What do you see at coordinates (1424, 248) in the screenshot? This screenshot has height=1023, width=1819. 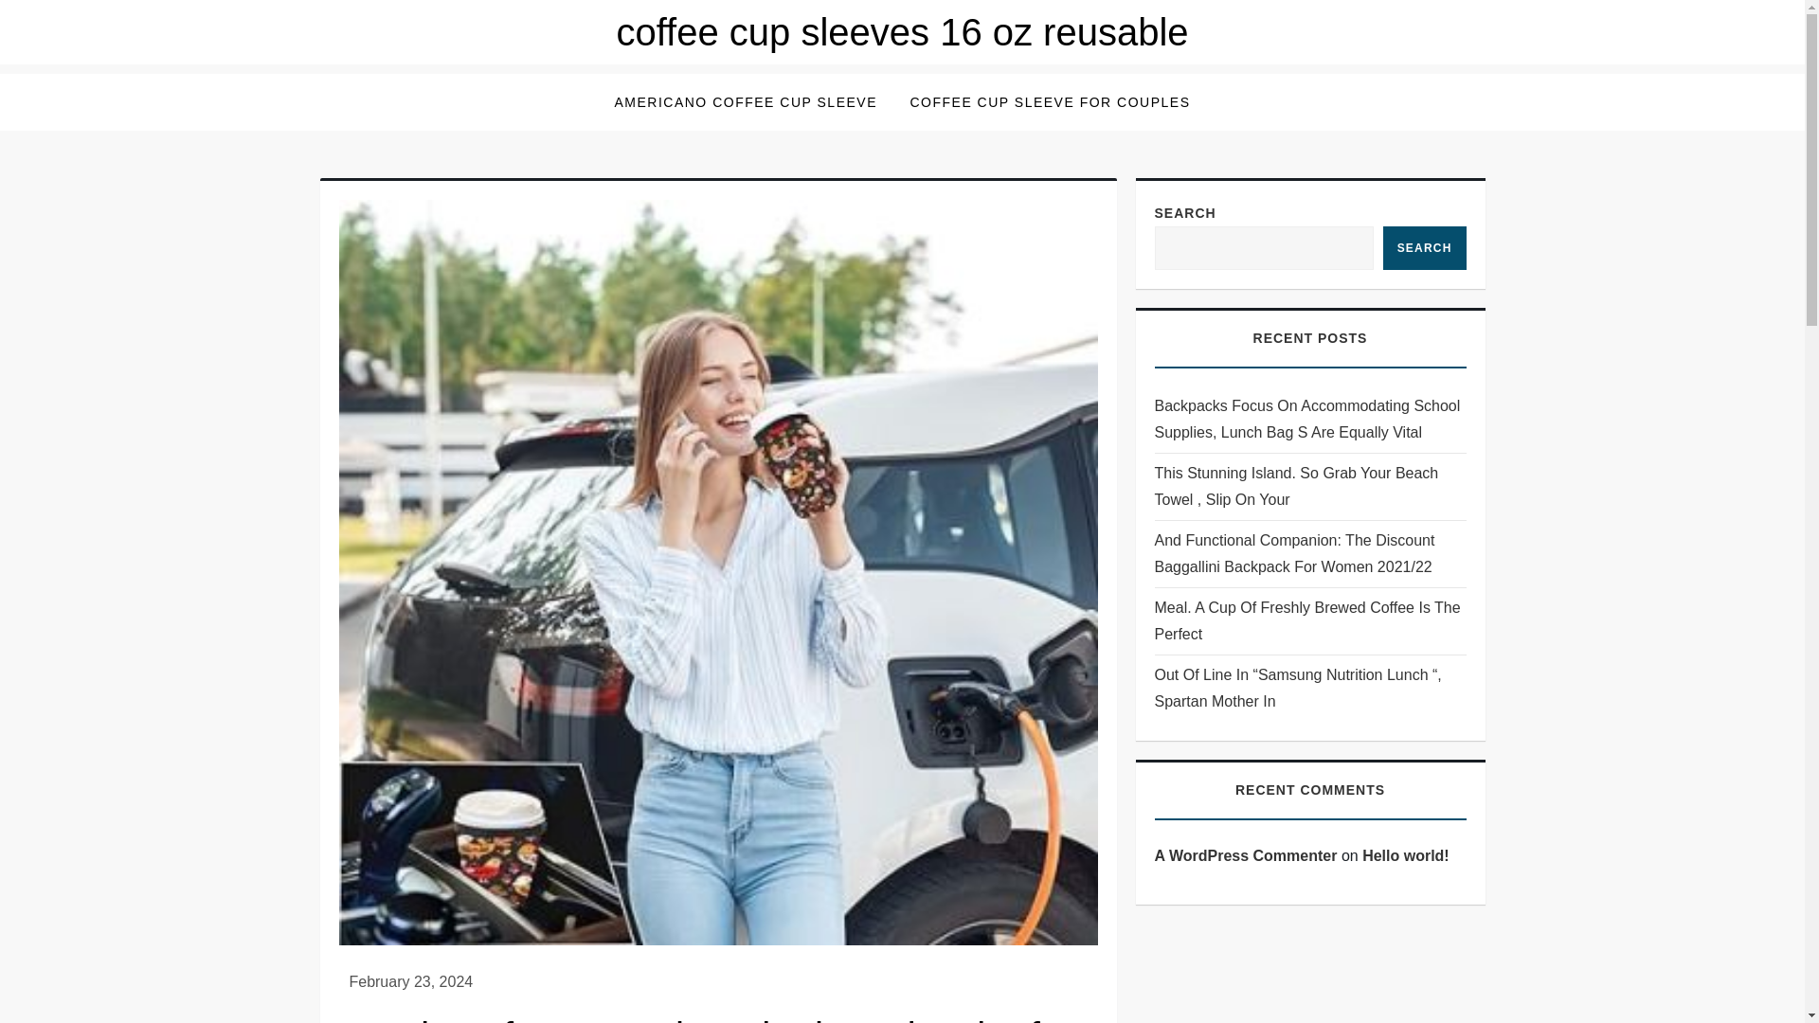 I see `SEARCH` at bounding box center [1424, 248].